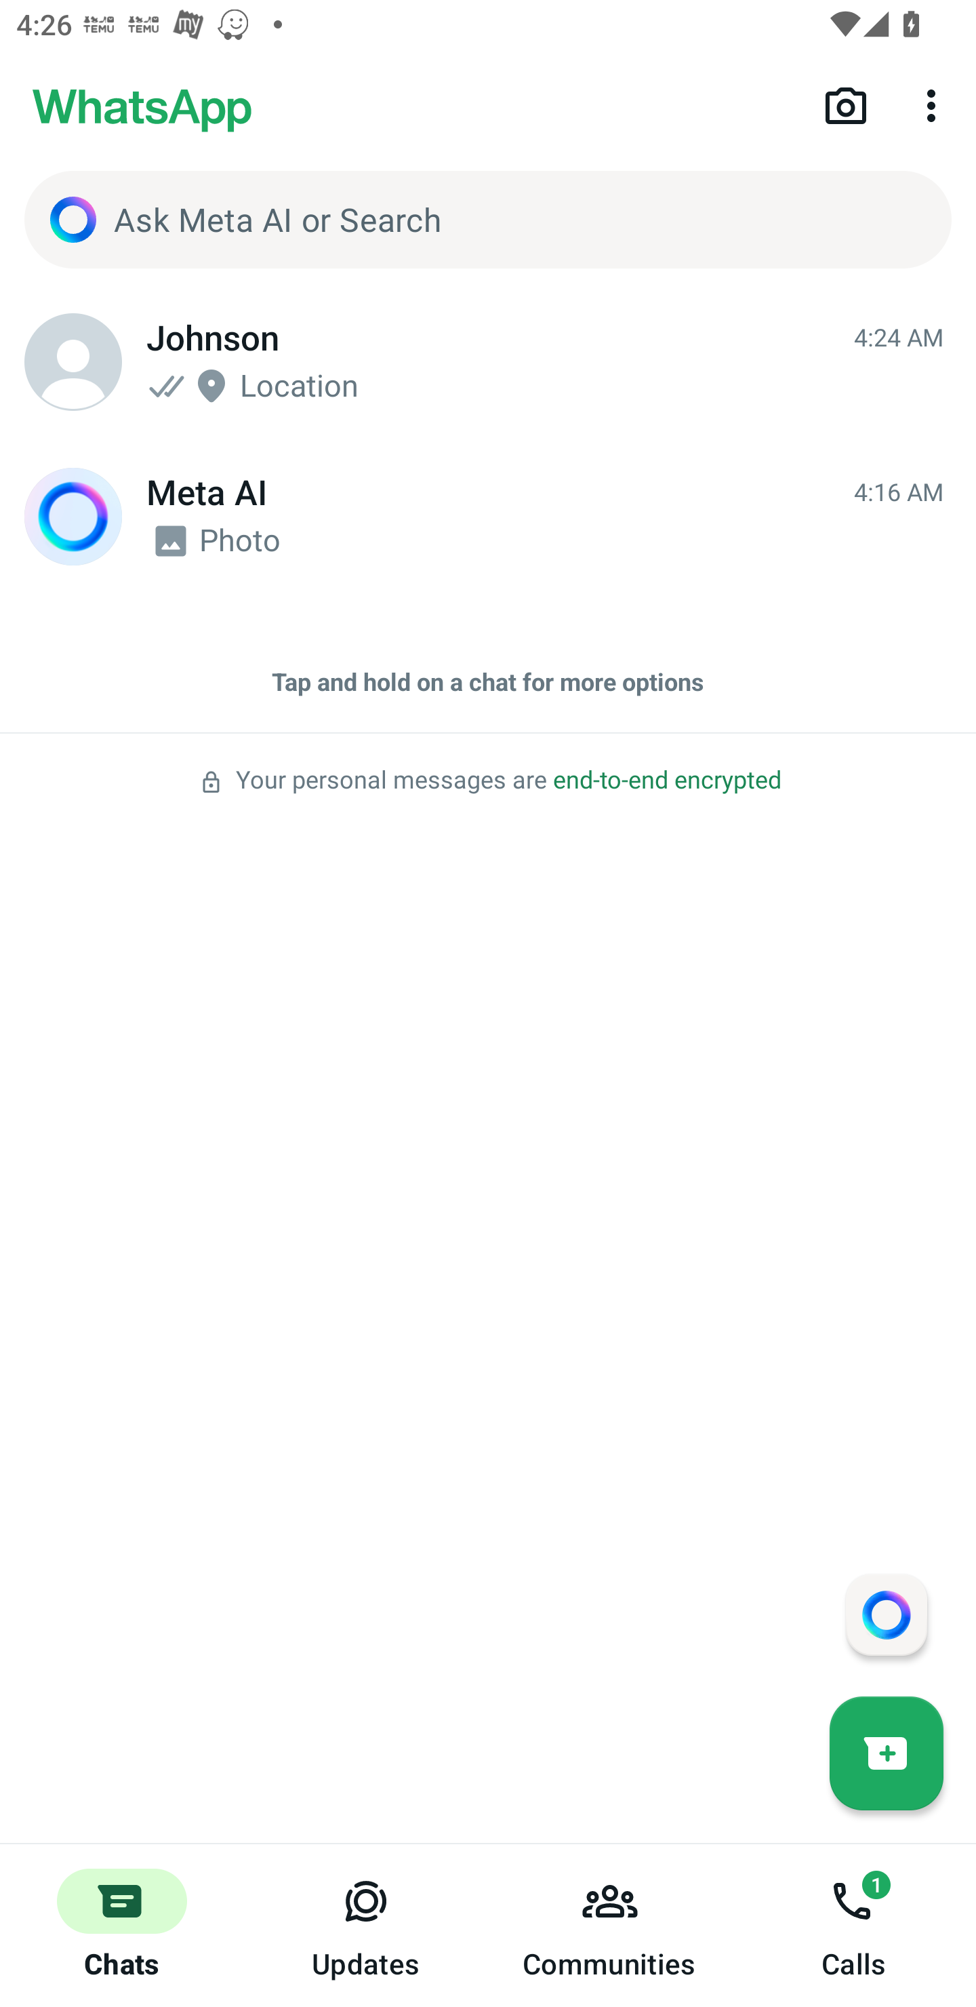  Describe the element at coordinates (73, 517) in the screenshot. I see `Meta AI` at that location.